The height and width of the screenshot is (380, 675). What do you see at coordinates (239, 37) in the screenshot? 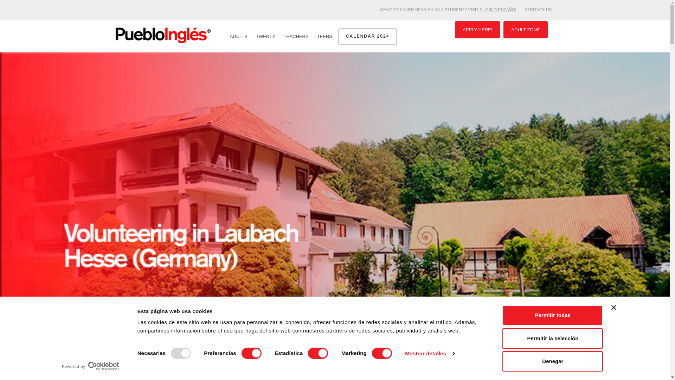
I see `ADULTS` at bounding box center [239, 37].